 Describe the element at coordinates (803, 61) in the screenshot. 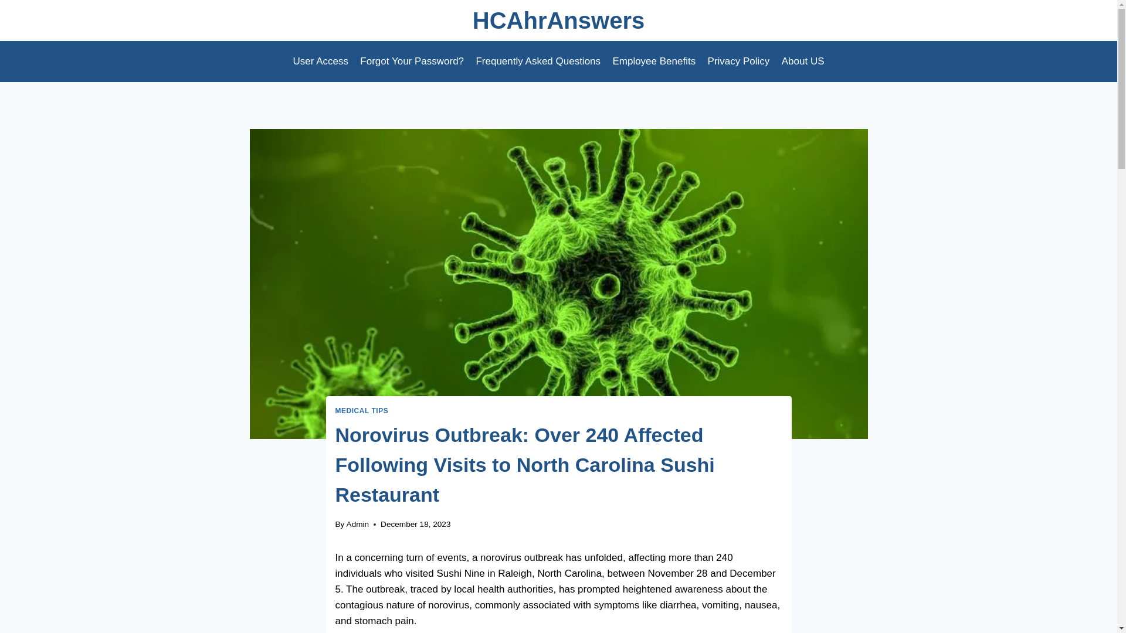

I see `About US` at that location.